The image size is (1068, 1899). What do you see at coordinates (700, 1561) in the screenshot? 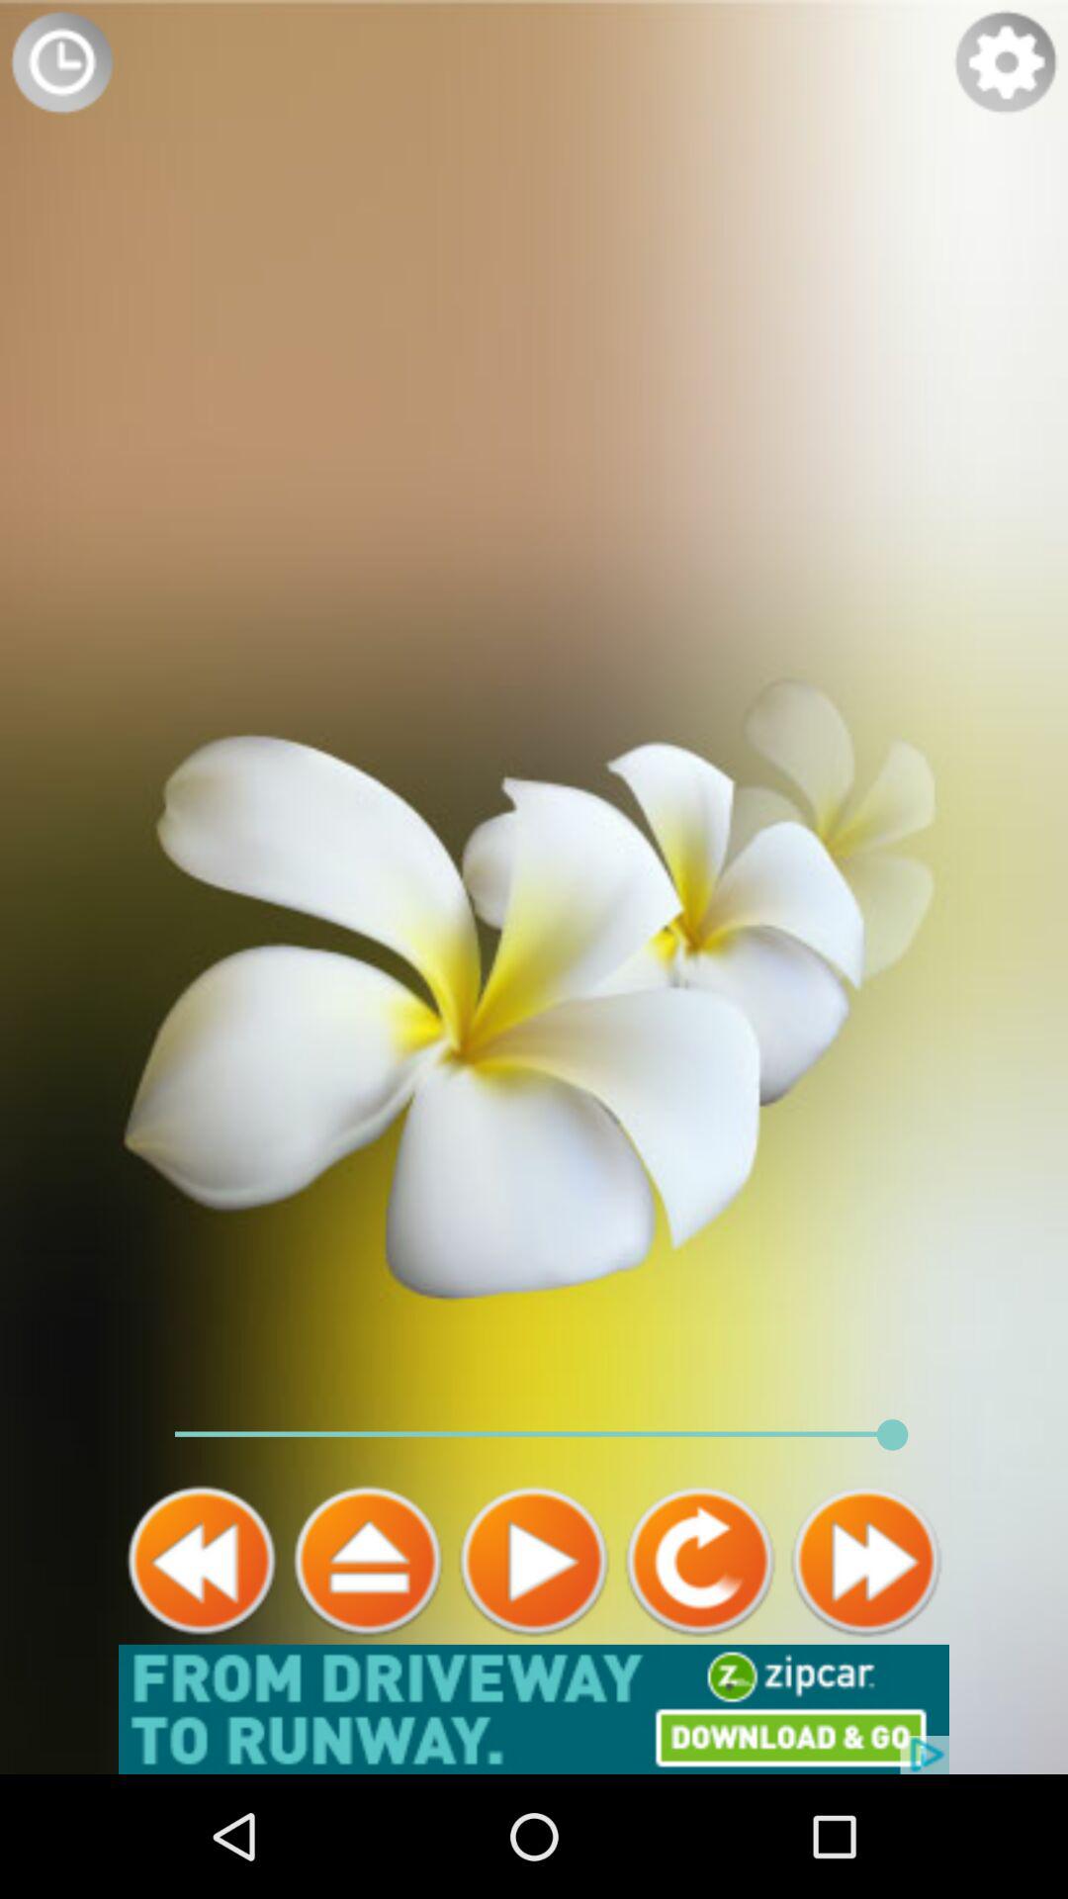
I see `go to previous` at bounding box center [700, 1561].